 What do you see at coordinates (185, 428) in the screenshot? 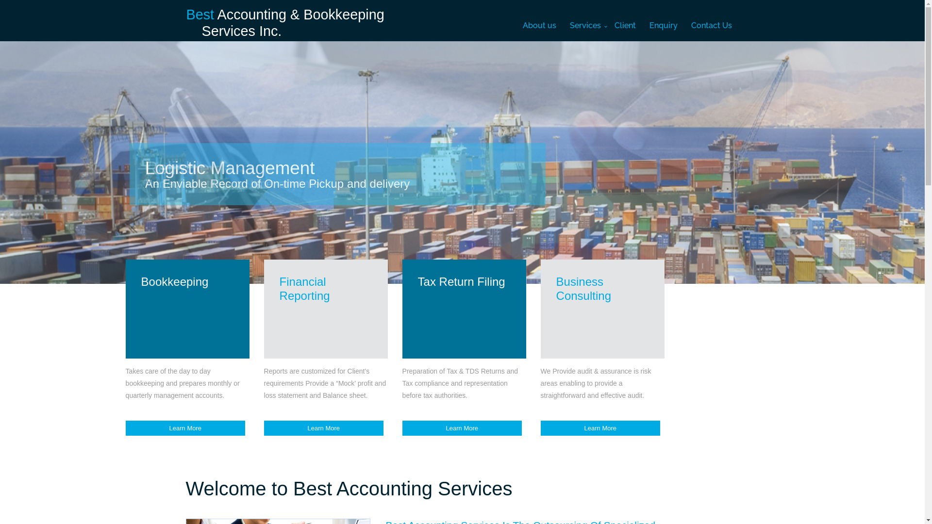
I see `Learn More` at bounding box center [185, 428].